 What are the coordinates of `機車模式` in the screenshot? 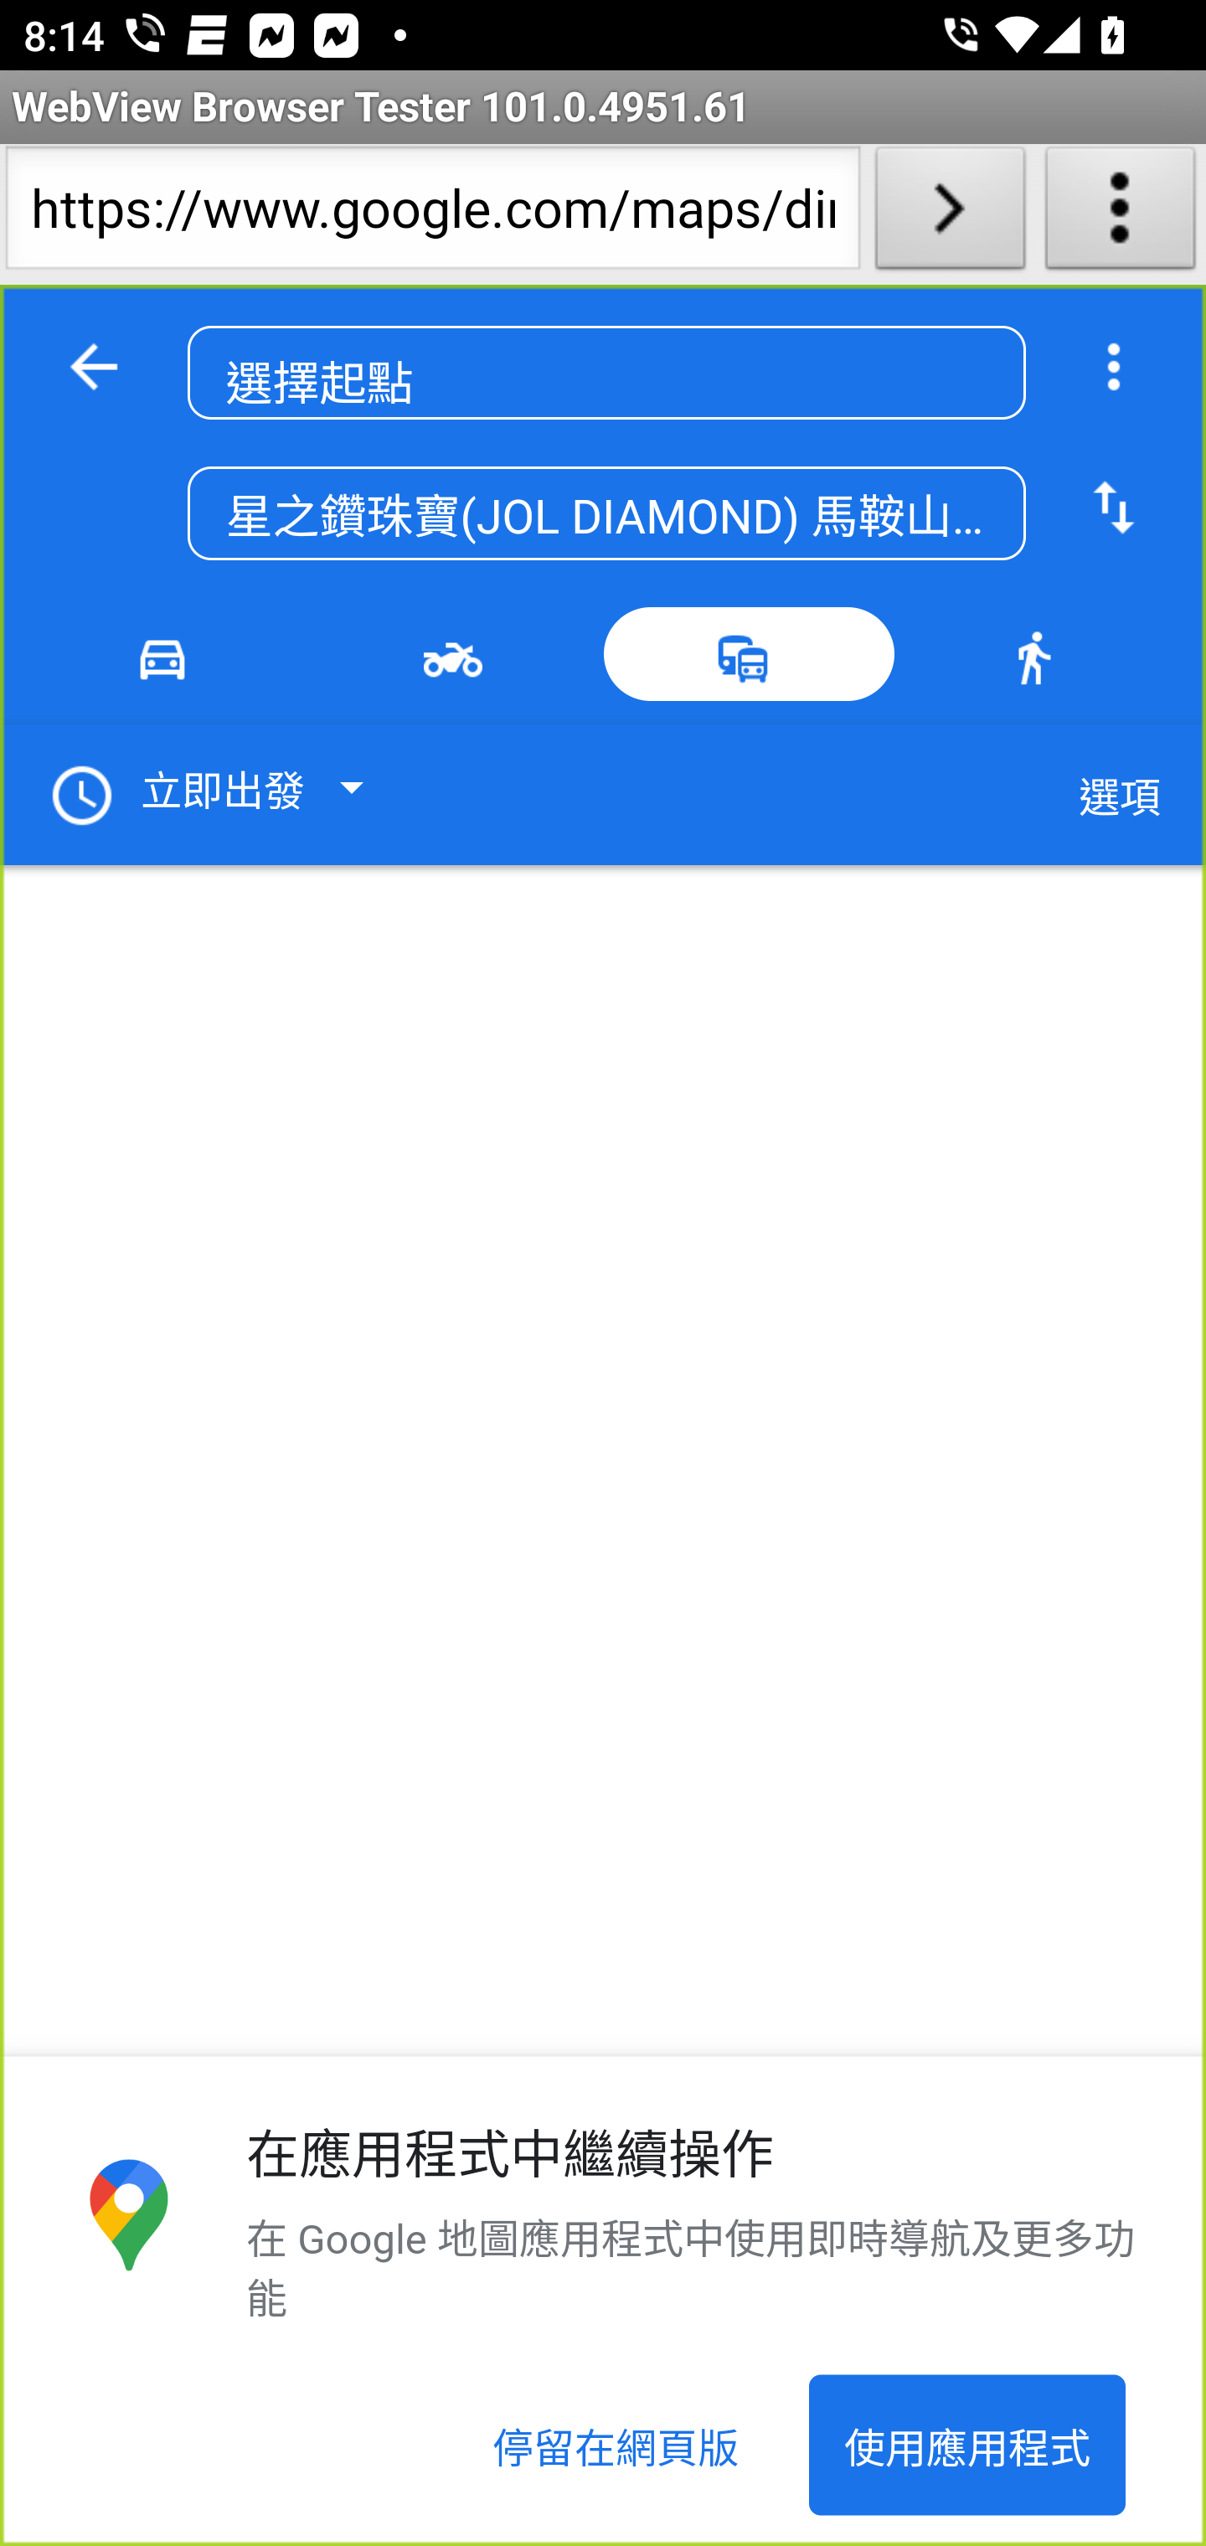 It's located at (459, 654).